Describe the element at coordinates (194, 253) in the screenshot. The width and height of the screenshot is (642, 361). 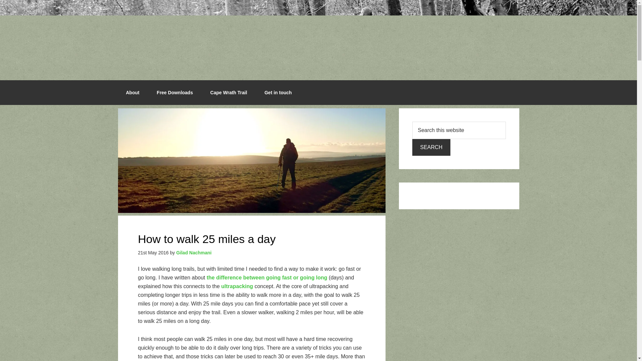
I see `Gilad Nachmani` at that location.